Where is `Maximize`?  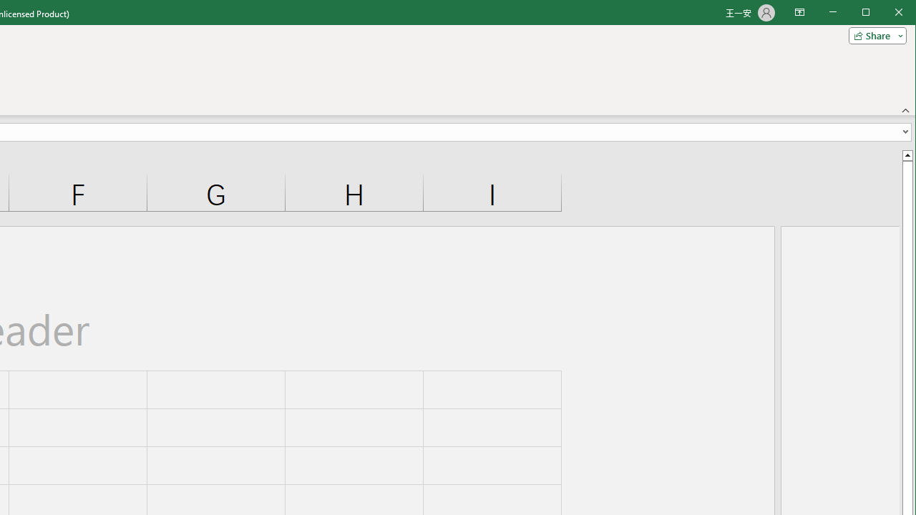
Maximize is located at coordinates (886, 13).